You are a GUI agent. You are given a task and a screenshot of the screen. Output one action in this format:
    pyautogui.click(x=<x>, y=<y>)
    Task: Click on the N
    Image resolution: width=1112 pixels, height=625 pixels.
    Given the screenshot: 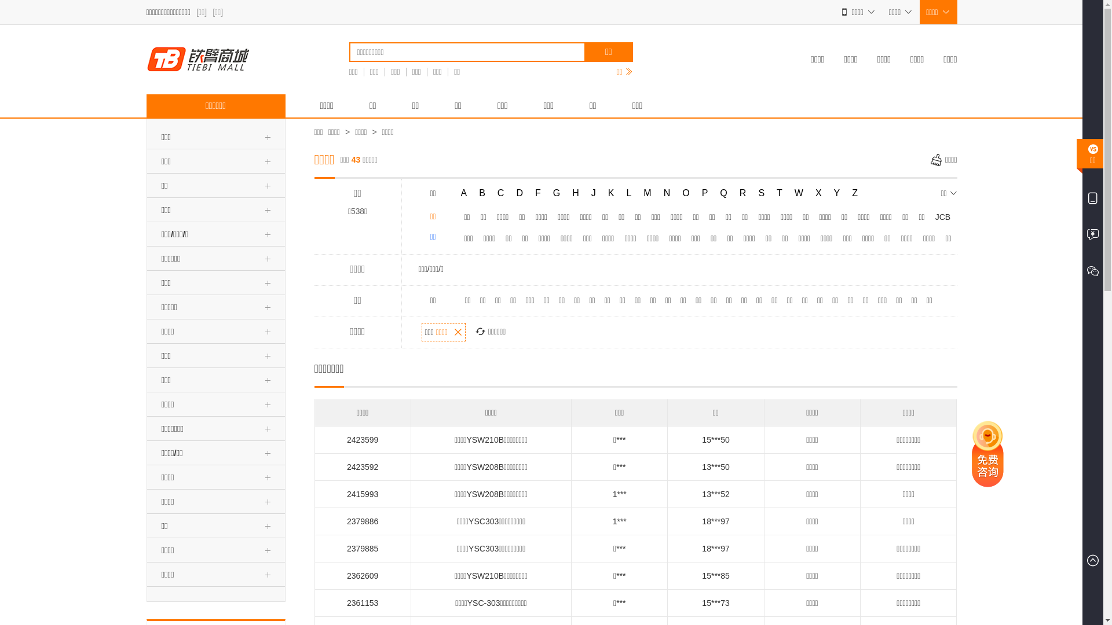 What is the action you would take?
    pyautogui.click(x=667, y=193)
    